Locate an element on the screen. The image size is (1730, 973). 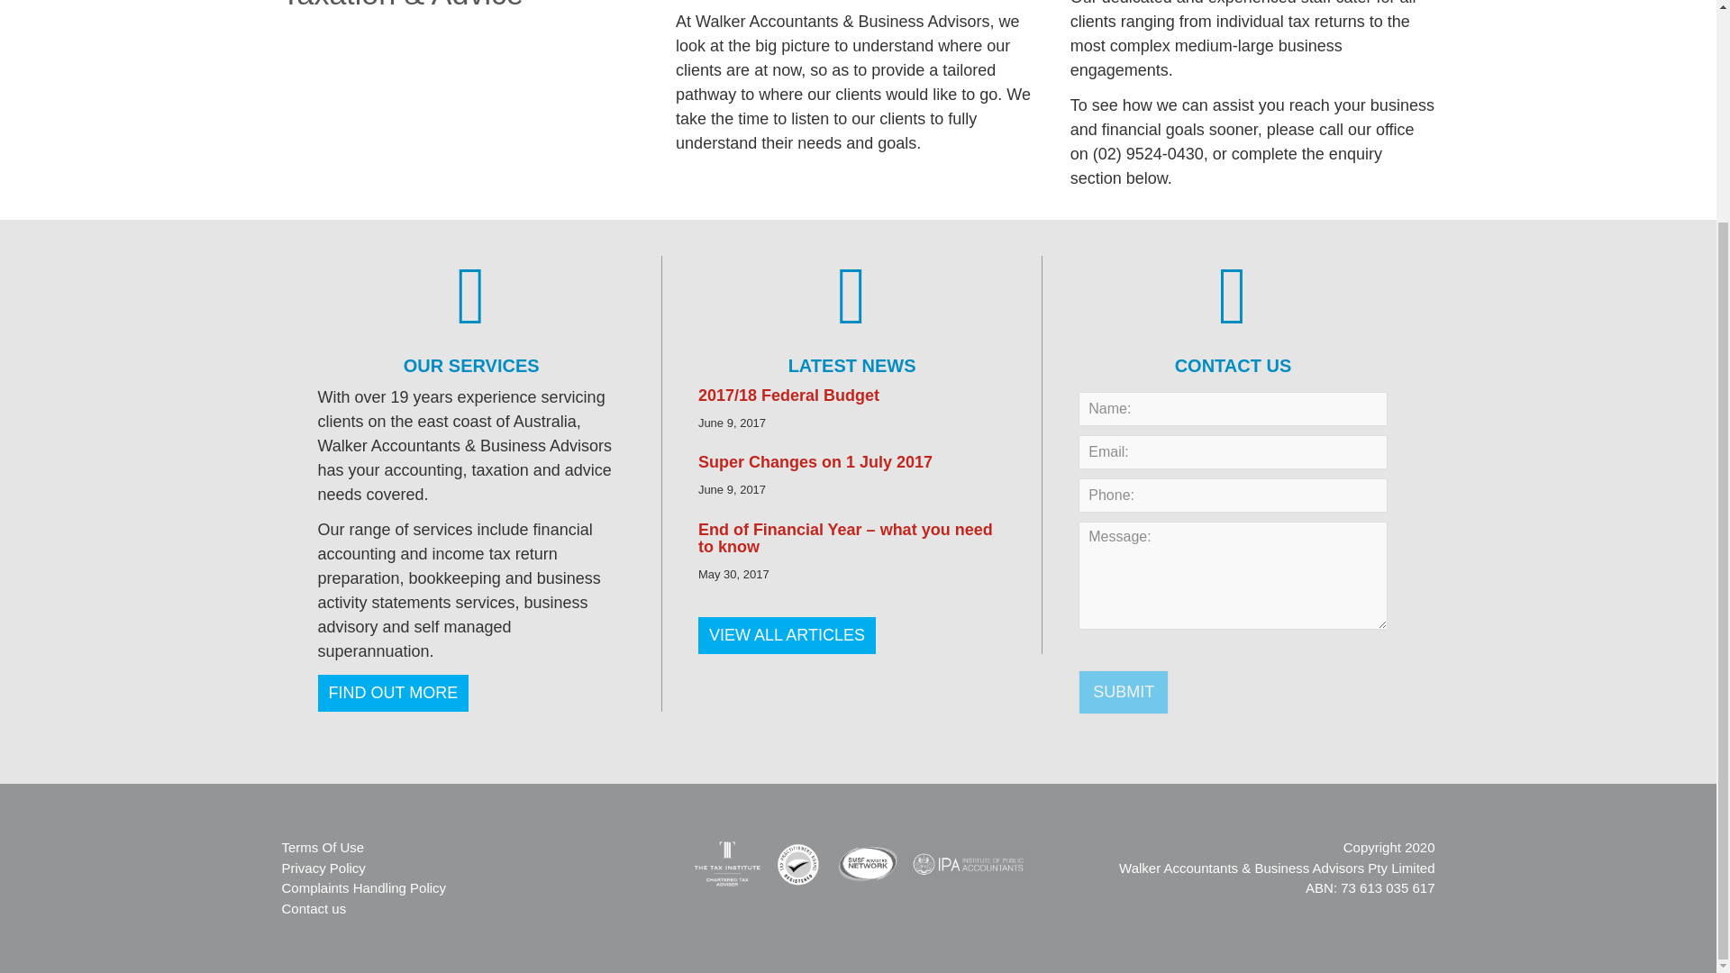
Contact us is located at coordinates (314, 908).